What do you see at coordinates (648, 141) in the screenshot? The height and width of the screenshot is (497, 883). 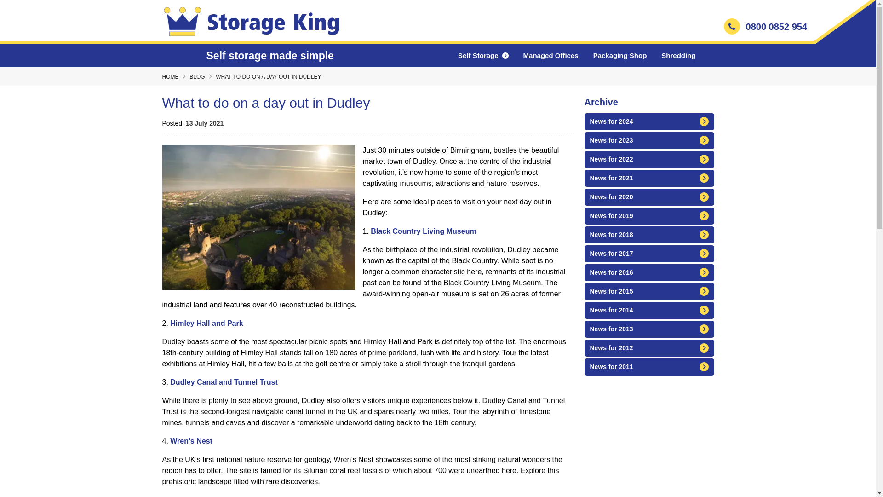 I see `News for 2023` at bounding box center [648, 141].